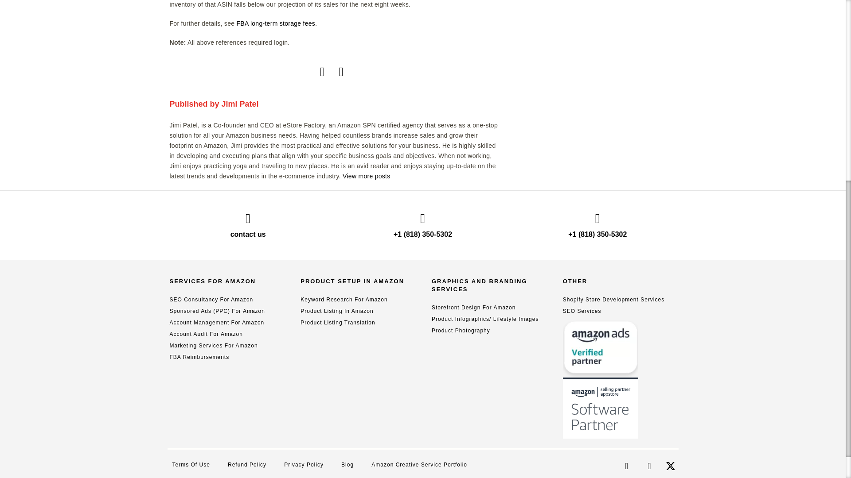  Describe the element at coordinates (366, 176) in the screenshot. I see `View more posts` at that location.